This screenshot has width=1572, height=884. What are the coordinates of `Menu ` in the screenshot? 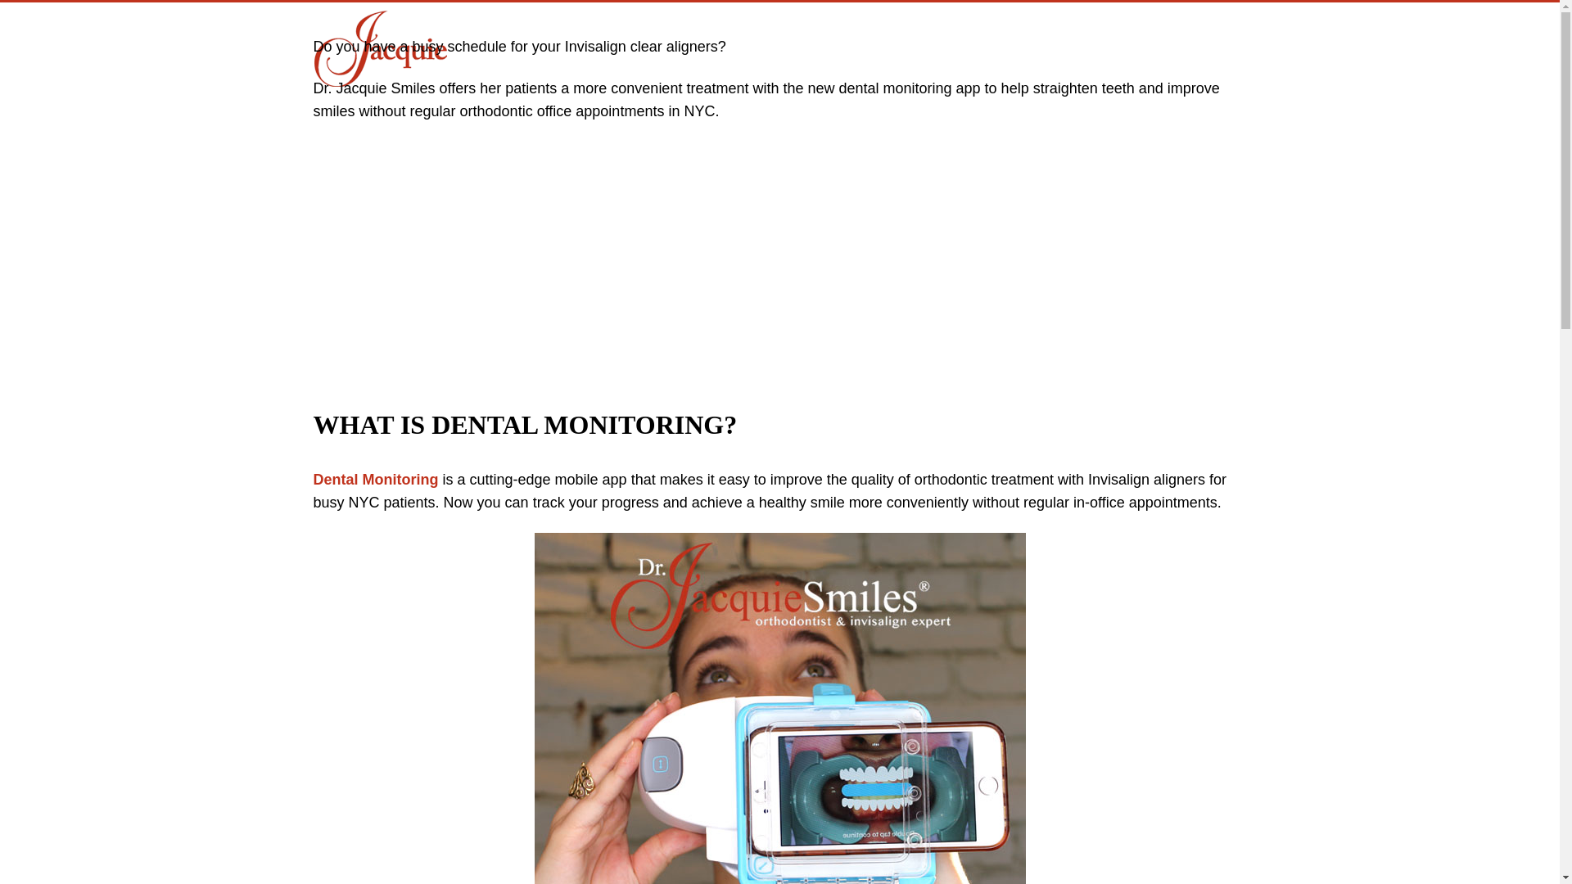 It's located at (1224, 26).